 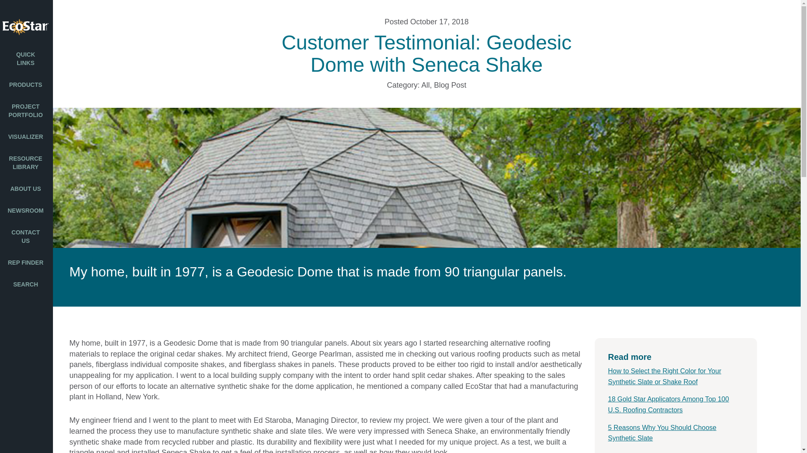 I want to click on Color Options, so click(x=13, y=138).